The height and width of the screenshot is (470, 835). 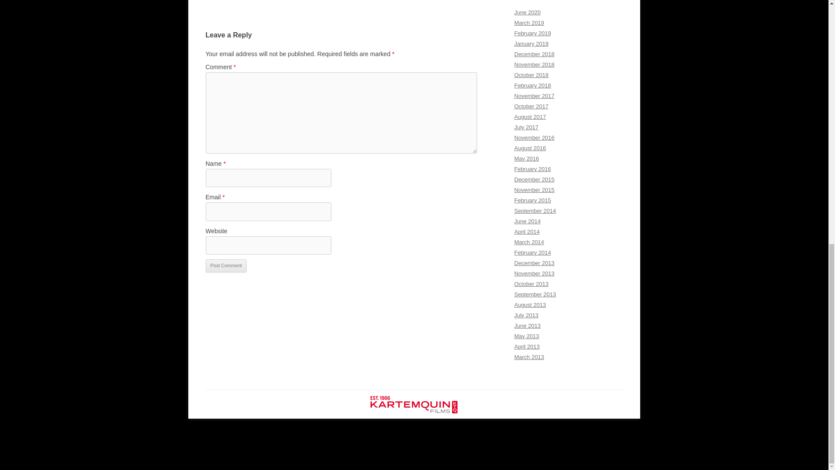 What do you see at coordinates (226, 266) in the screenshot?
I see `Post Comment` at bounding box center [226, 266].